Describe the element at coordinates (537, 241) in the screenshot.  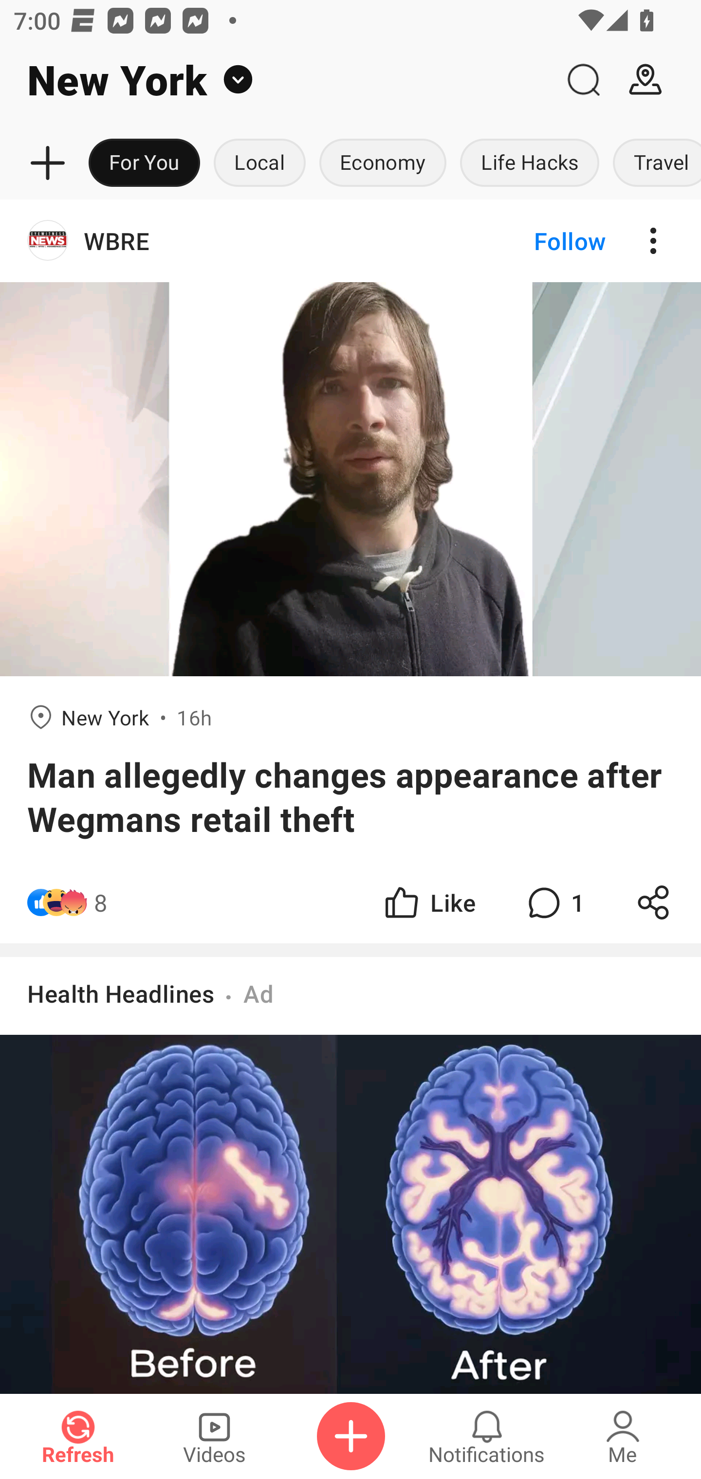
I see `Follow` at that location.